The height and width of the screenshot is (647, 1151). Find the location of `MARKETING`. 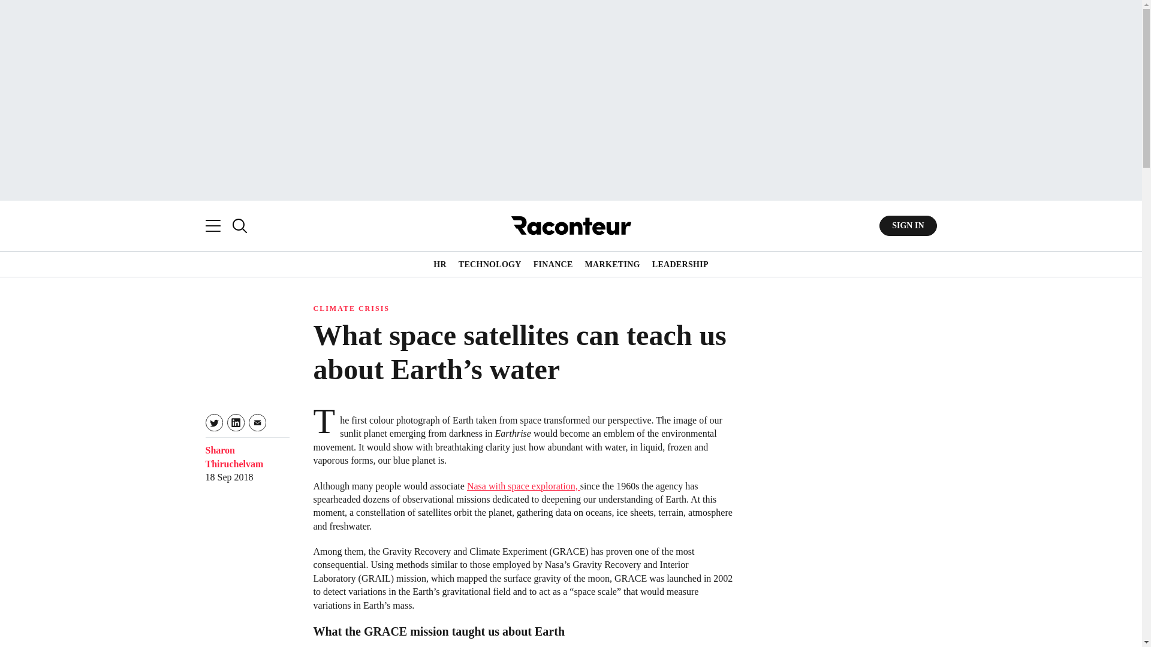

MARKETING is located at coordinates (612, 265).